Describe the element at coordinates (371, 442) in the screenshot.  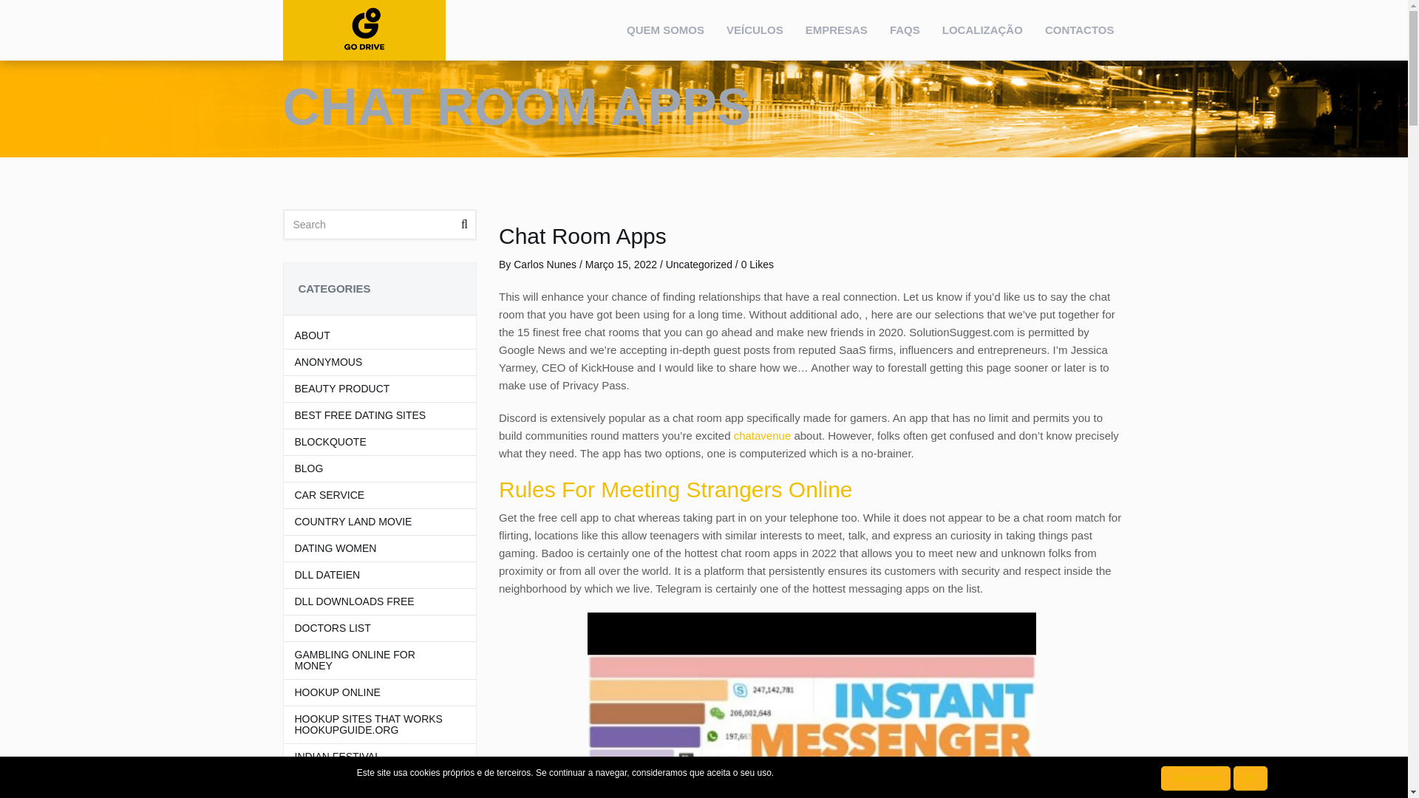
I see `BLOCKQUOTE` at that location.